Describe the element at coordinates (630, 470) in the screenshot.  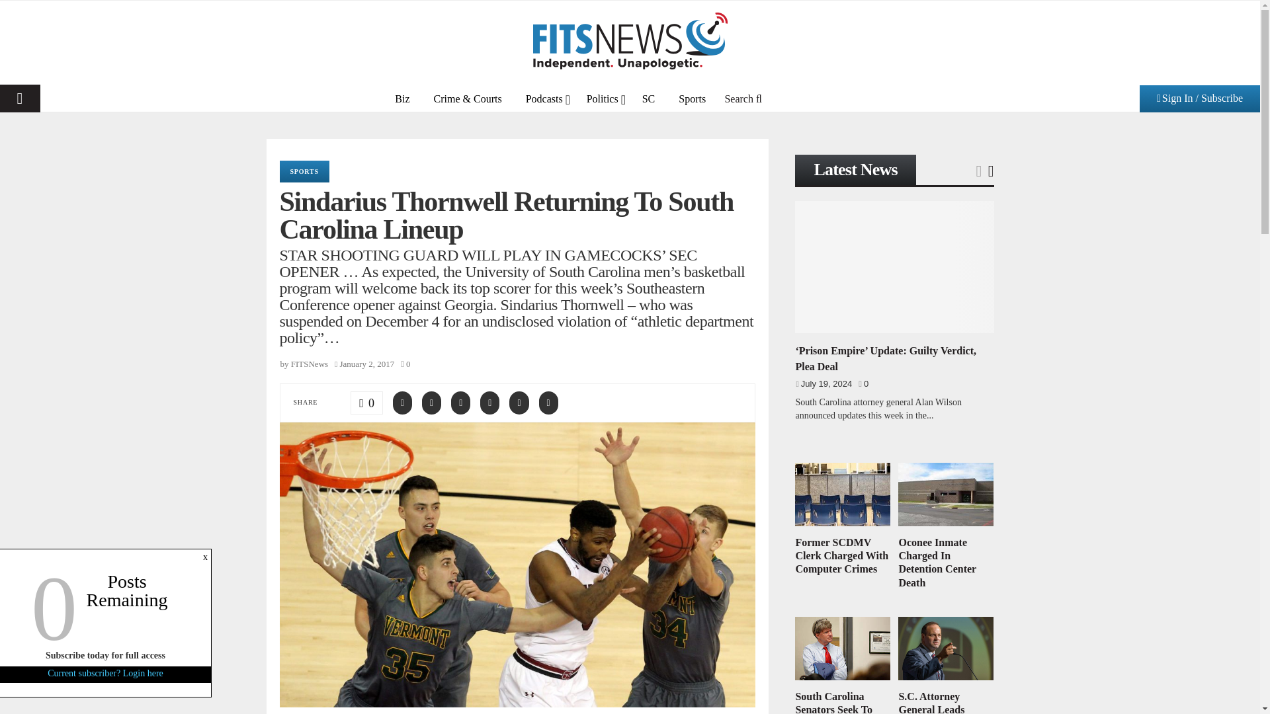
I see `Sign up new account` at that location.